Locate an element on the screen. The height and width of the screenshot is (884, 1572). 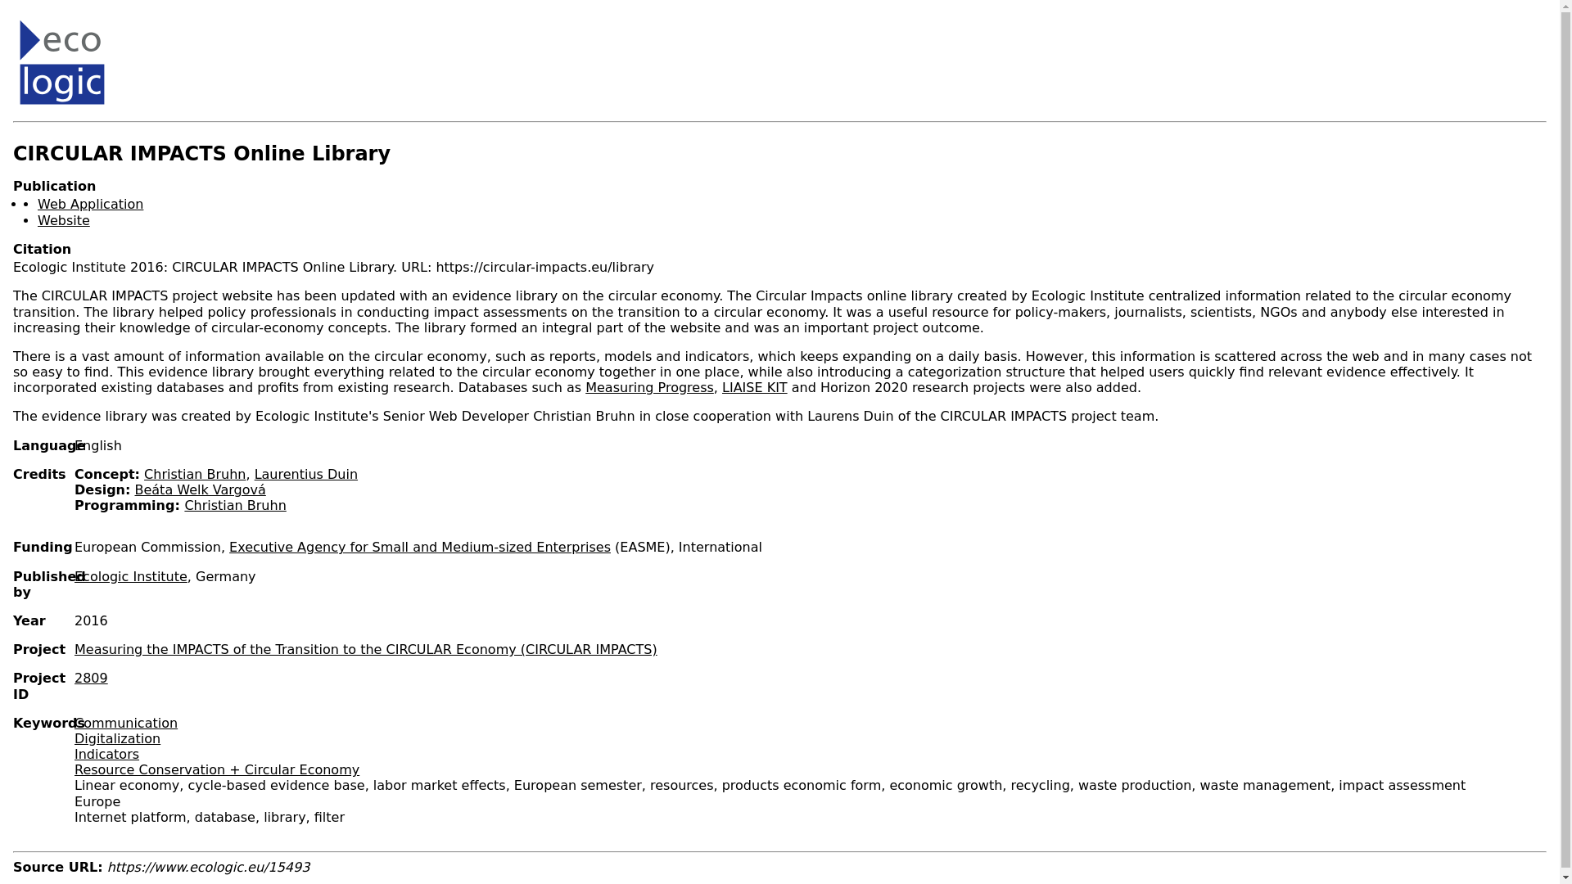
Website is located at coordinates (64, 220).